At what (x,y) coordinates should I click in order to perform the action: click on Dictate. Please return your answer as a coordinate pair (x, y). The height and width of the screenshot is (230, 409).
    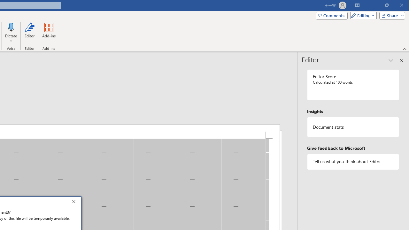
    Looking at the image, I should click on (11, 33).